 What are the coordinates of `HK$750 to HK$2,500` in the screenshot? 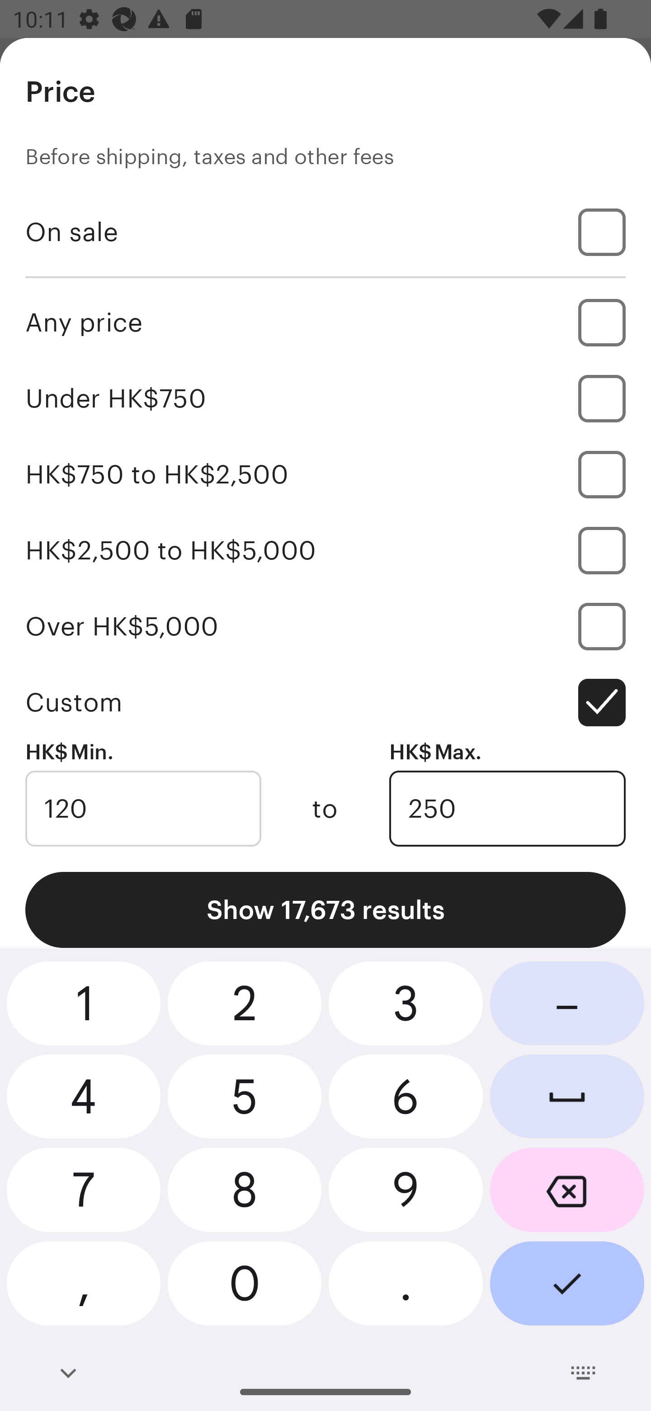 It's located at (325, 474).